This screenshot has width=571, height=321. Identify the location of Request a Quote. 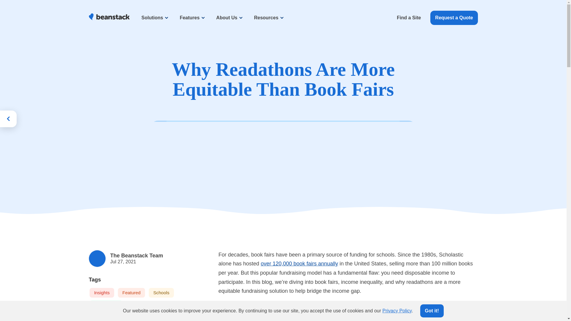
(454, 18).